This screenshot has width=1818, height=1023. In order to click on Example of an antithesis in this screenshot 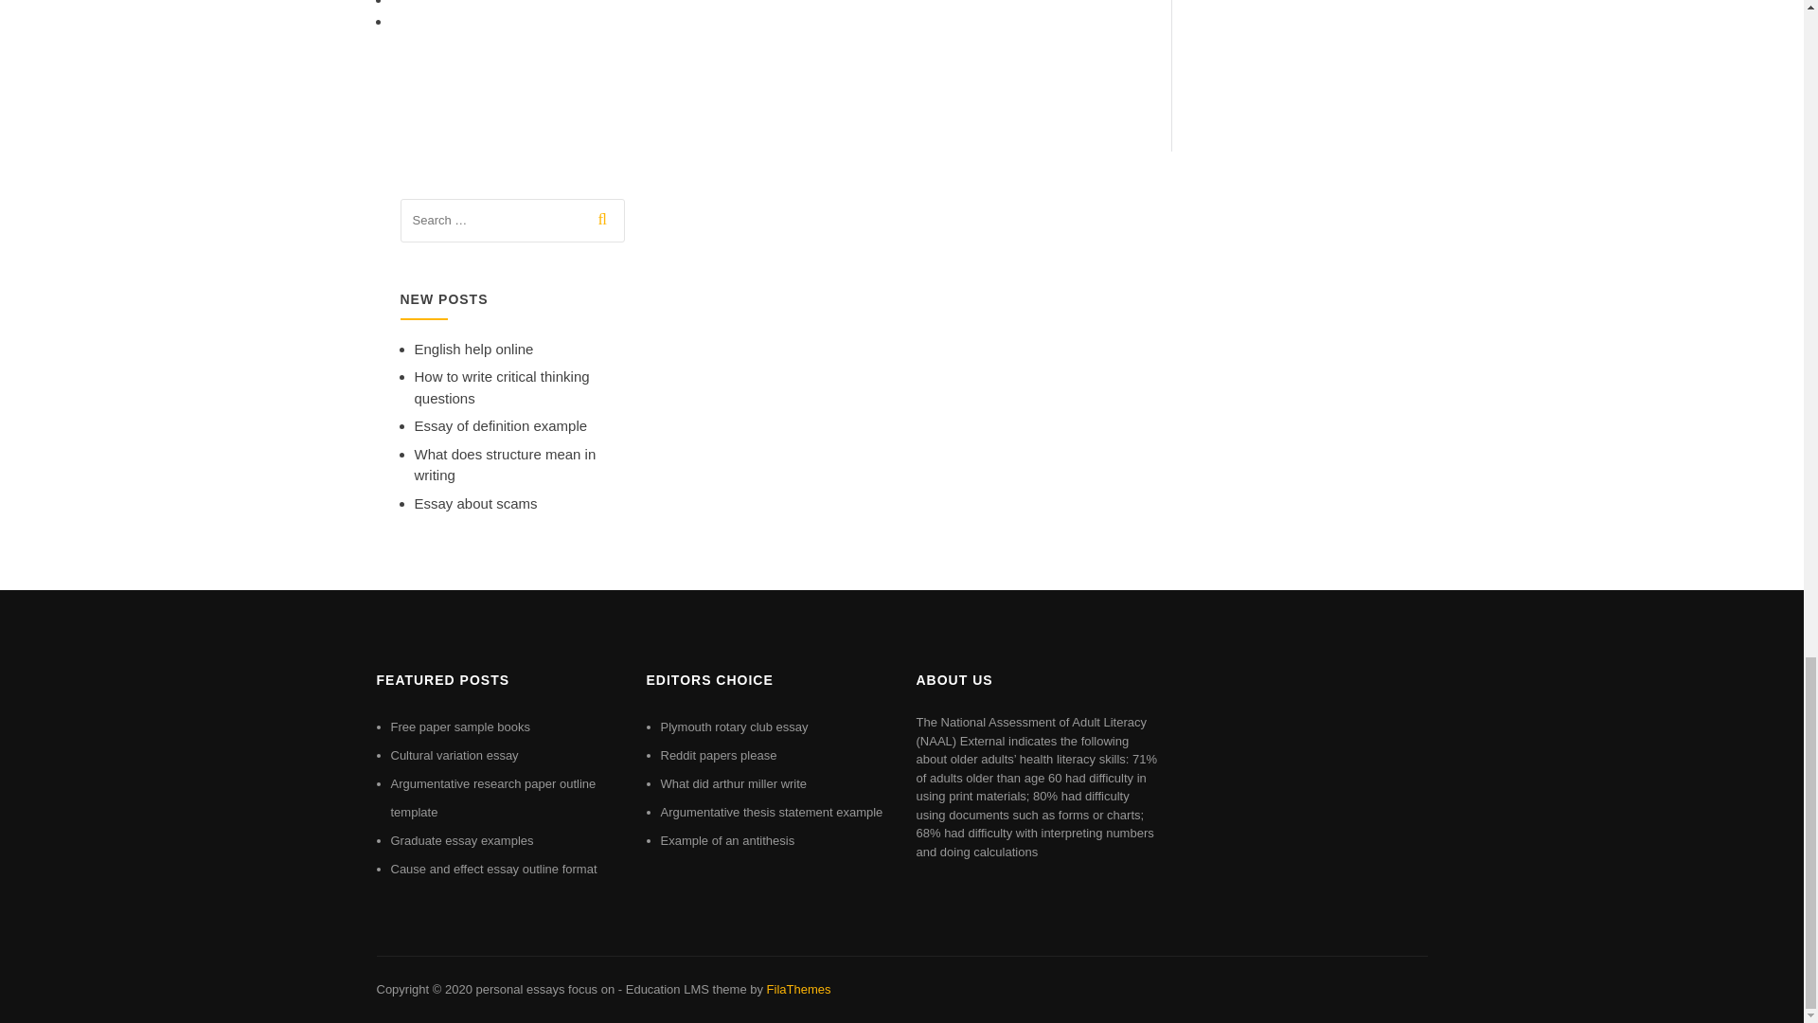, I will do `click(728, 841)`.